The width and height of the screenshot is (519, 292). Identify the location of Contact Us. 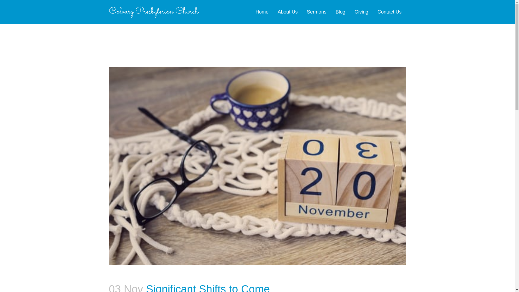
(389, 12).